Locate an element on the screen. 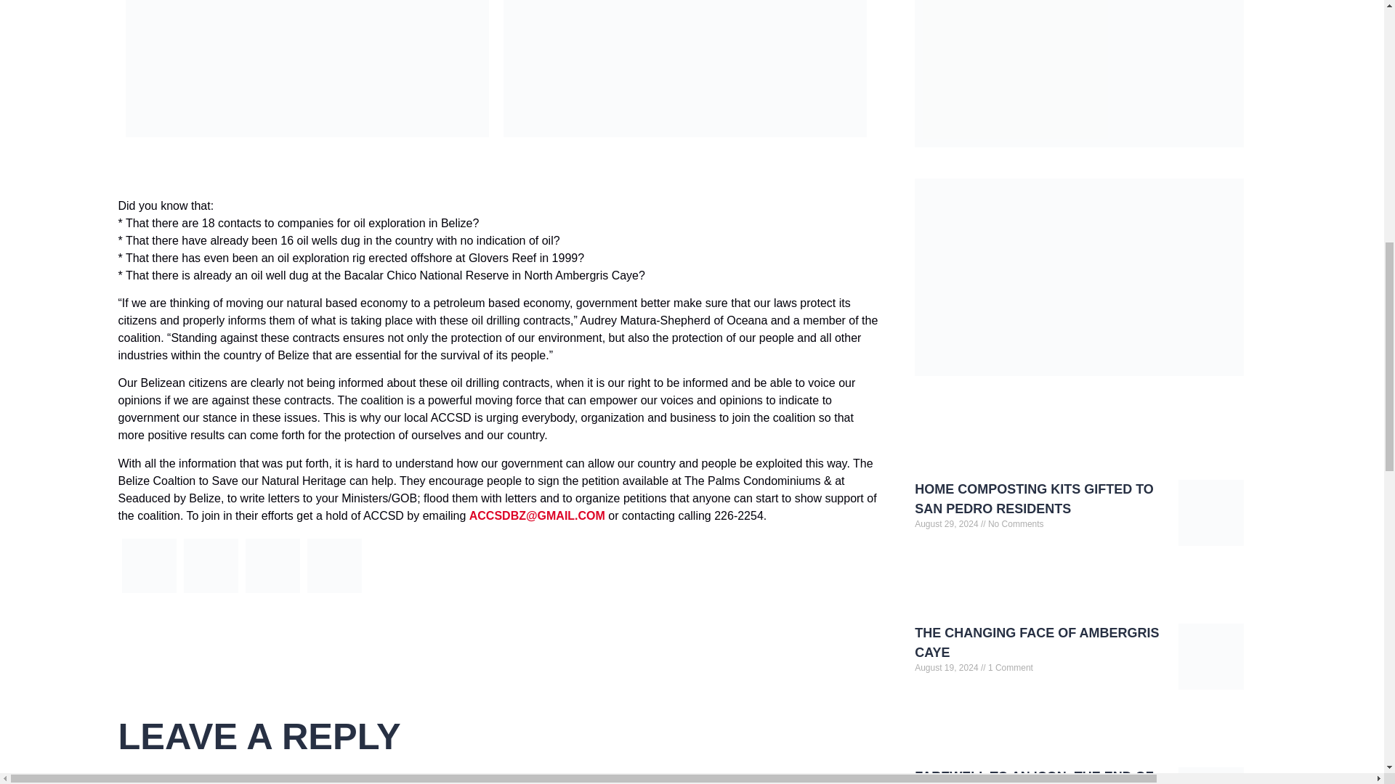 This screenshot has width=1395, height=784. Coalition Against Offshore Drilling Meets with Residents 3 is located at coordinates (272, 565).